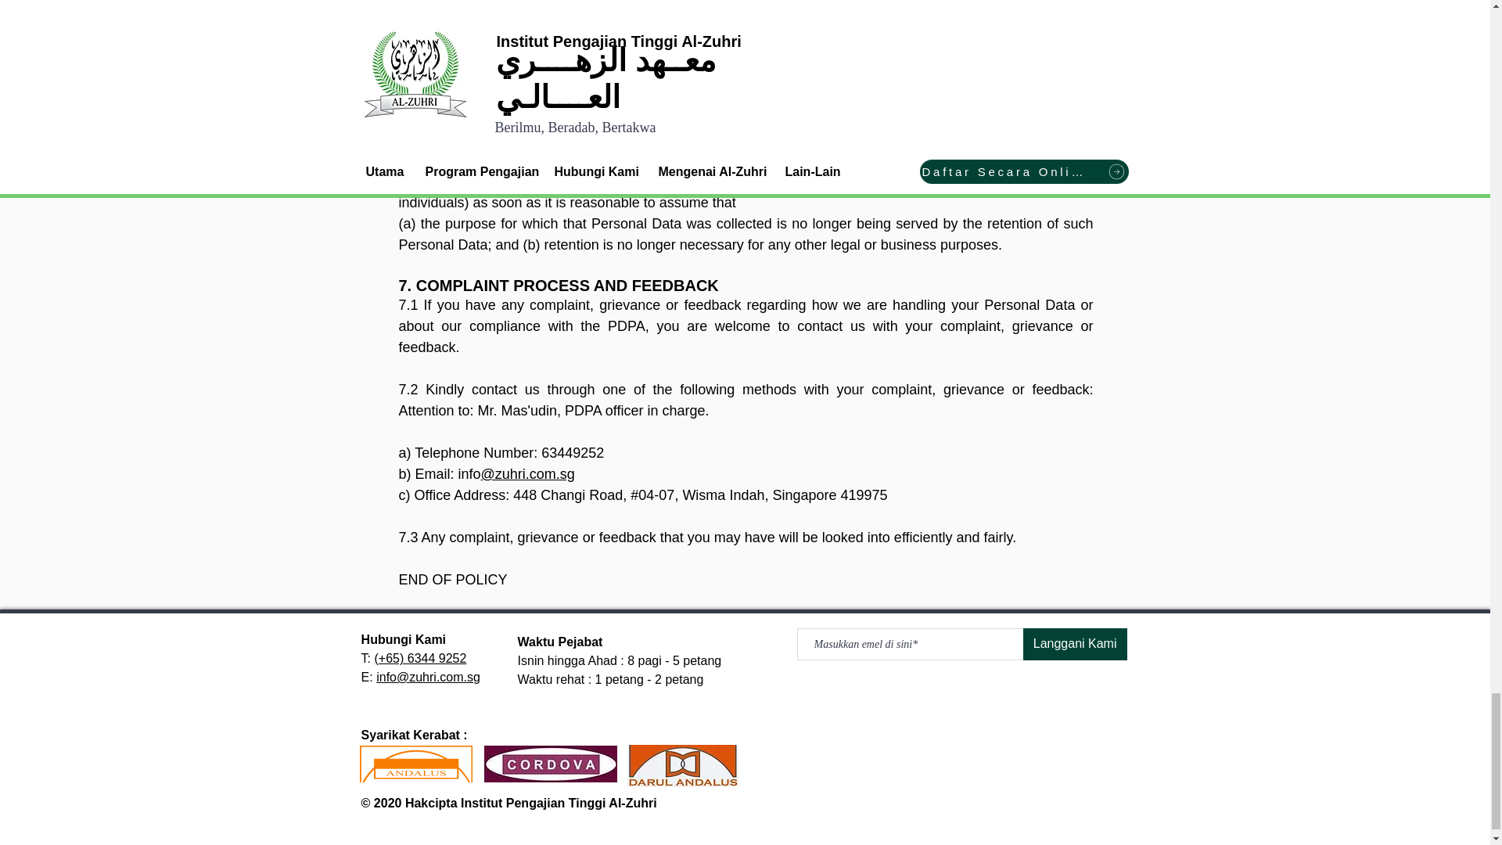  I want to click on Langgani Kami, so click(1075, 644).